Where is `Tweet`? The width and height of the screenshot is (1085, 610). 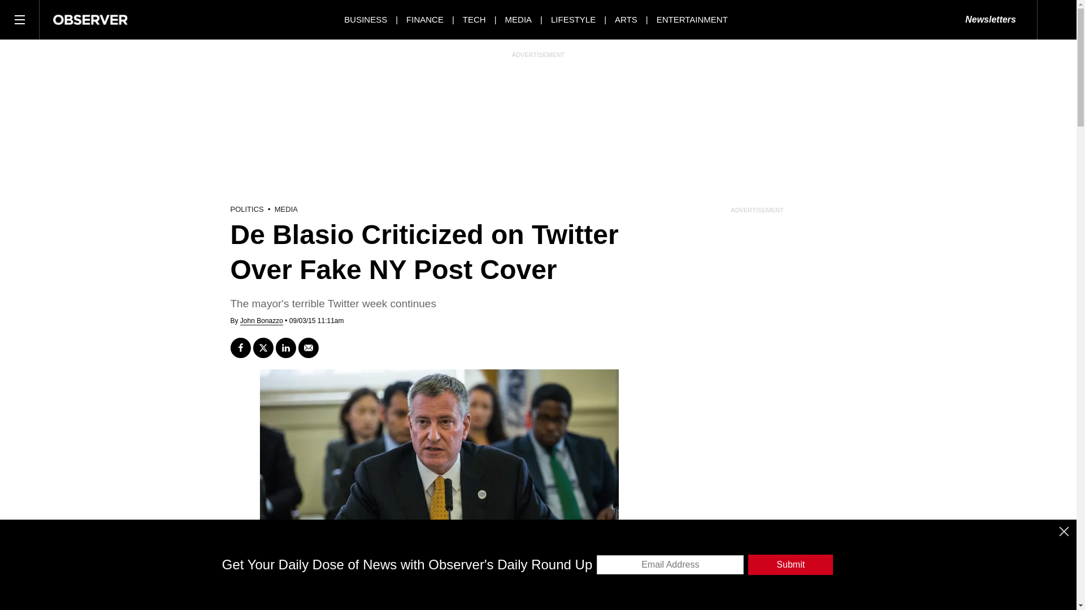 Tweet is located at coordinates (263, 348).